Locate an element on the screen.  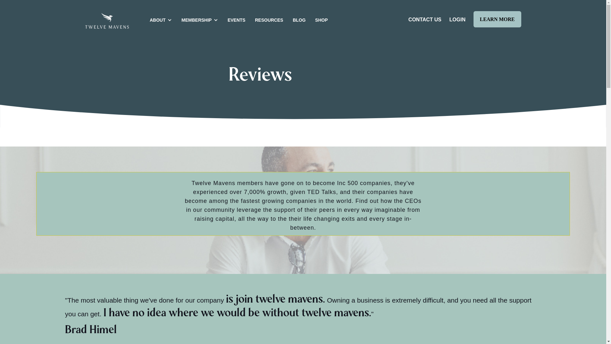
RESOURCES is located at coordinates (267, 20).